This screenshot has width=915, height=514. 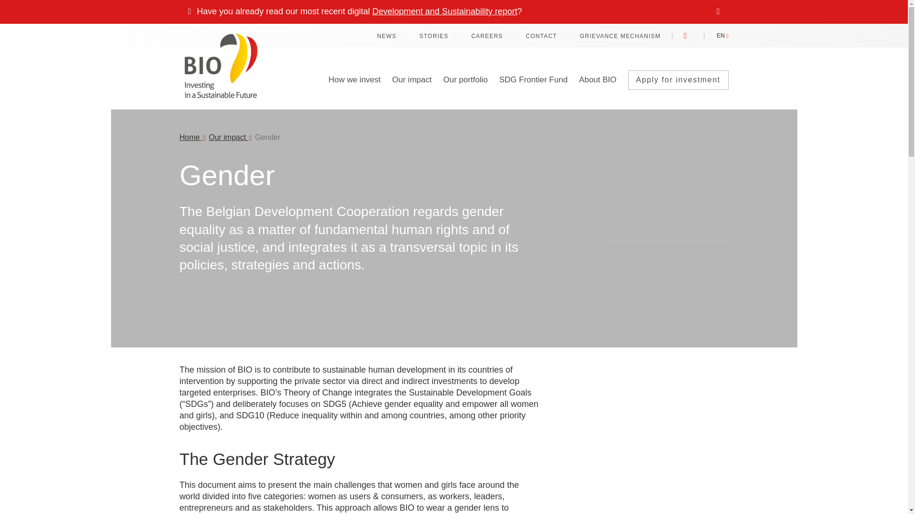 What do you see at coordinates (228, 137) in the screenshot?
I see `Our impact` at bounding box center [228, 137].